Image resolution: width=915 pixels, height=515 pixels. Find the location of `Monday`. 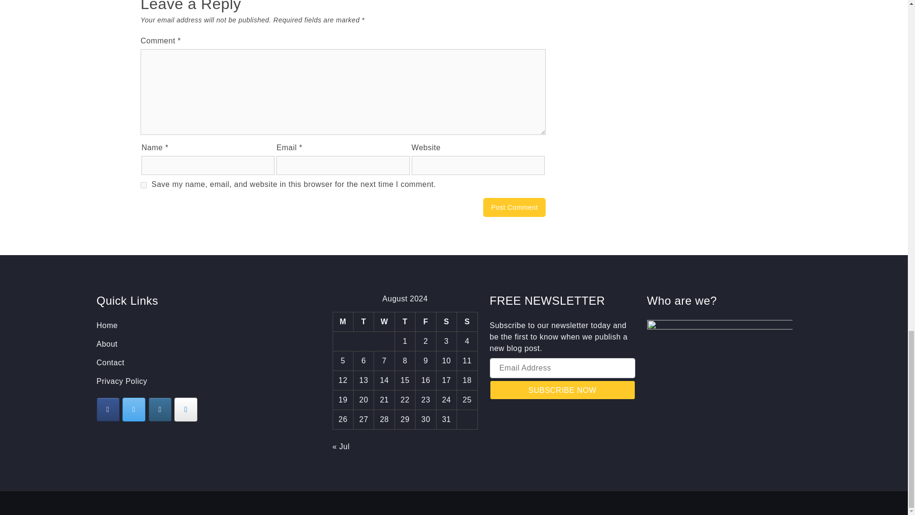

Monday is located at coordinates (343, 321).